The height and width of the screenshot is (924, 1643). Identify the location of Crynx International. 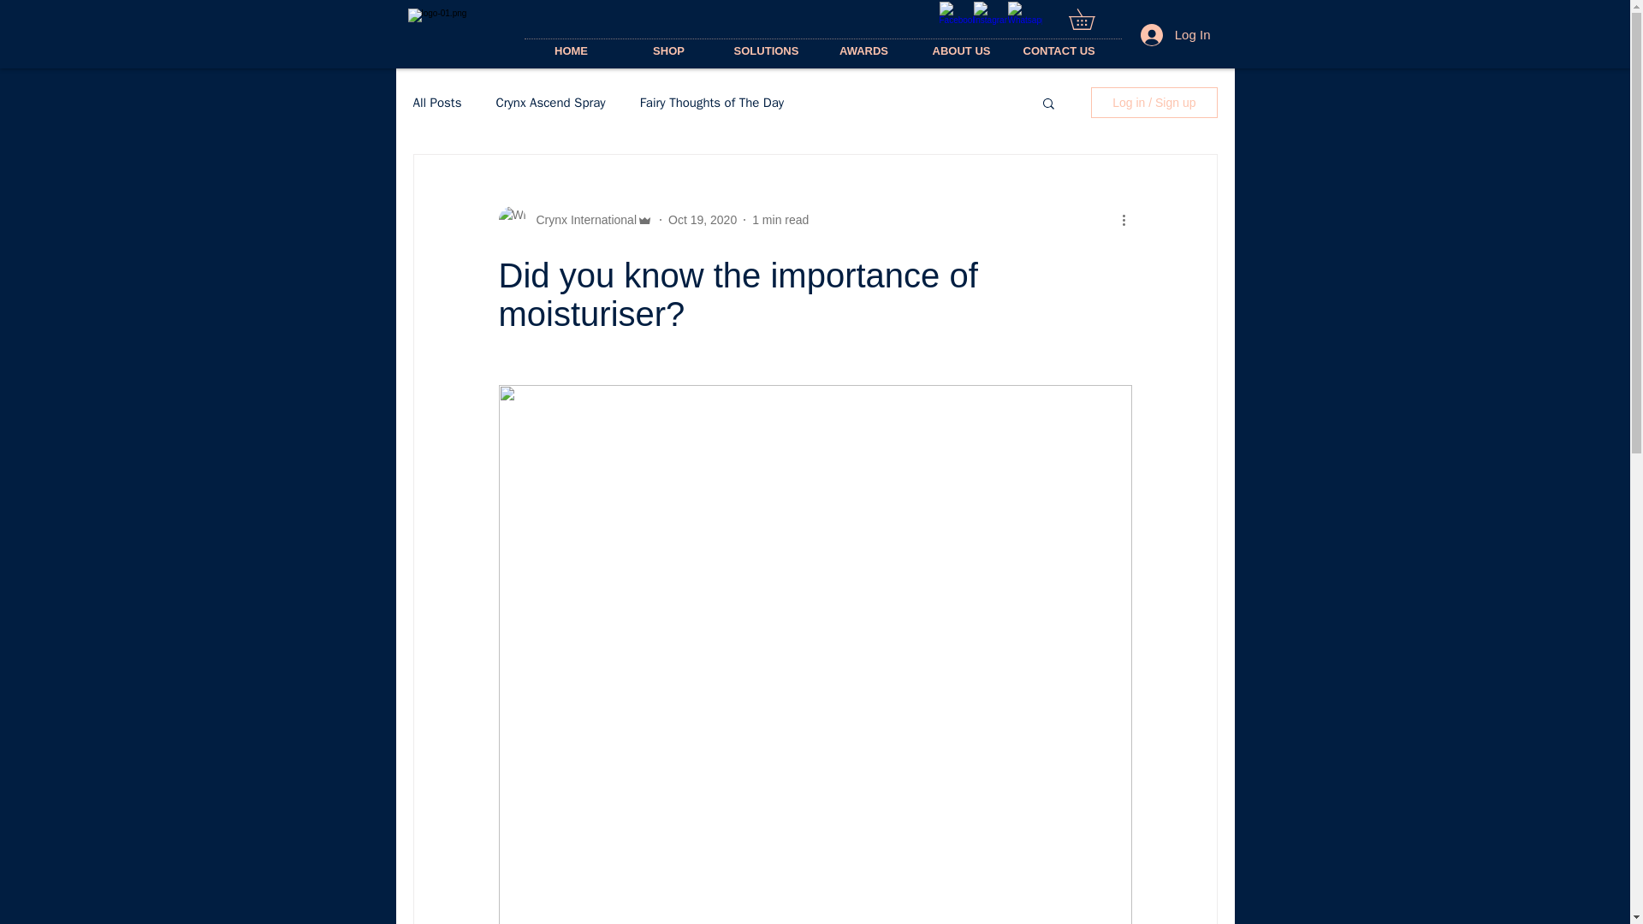
(575, 219).